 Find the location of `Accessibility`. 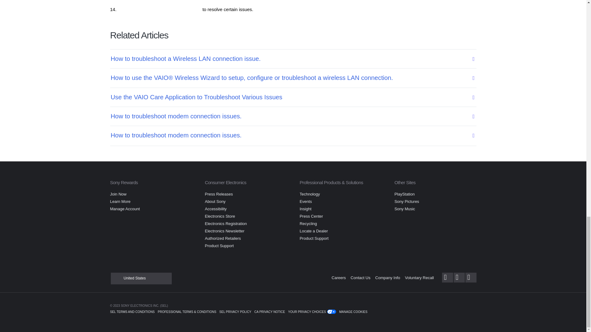

Accessibility is located at coordinates (215, 208).